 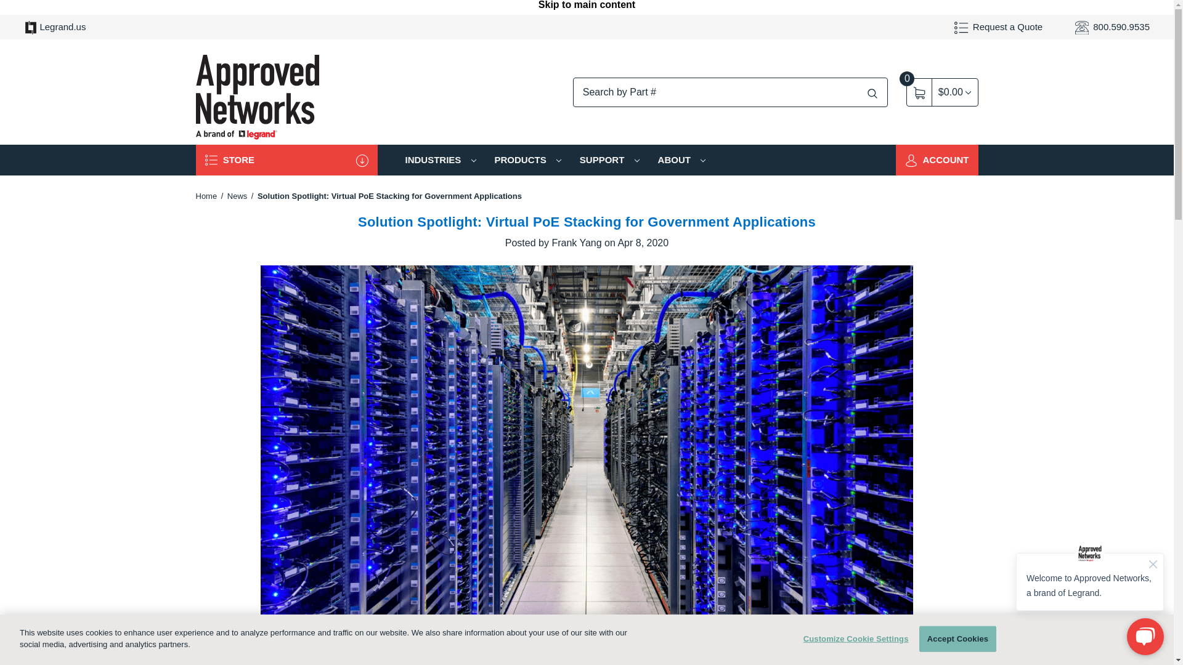 I want to click on epicHeader.search, so click(x=872, y=94).